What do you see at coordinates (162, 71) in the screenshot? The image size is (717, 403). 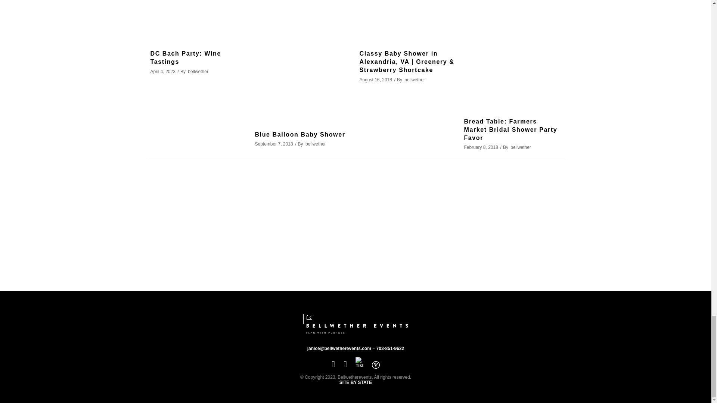 I see `April 4, 2023` at bounding box center [162, 71].